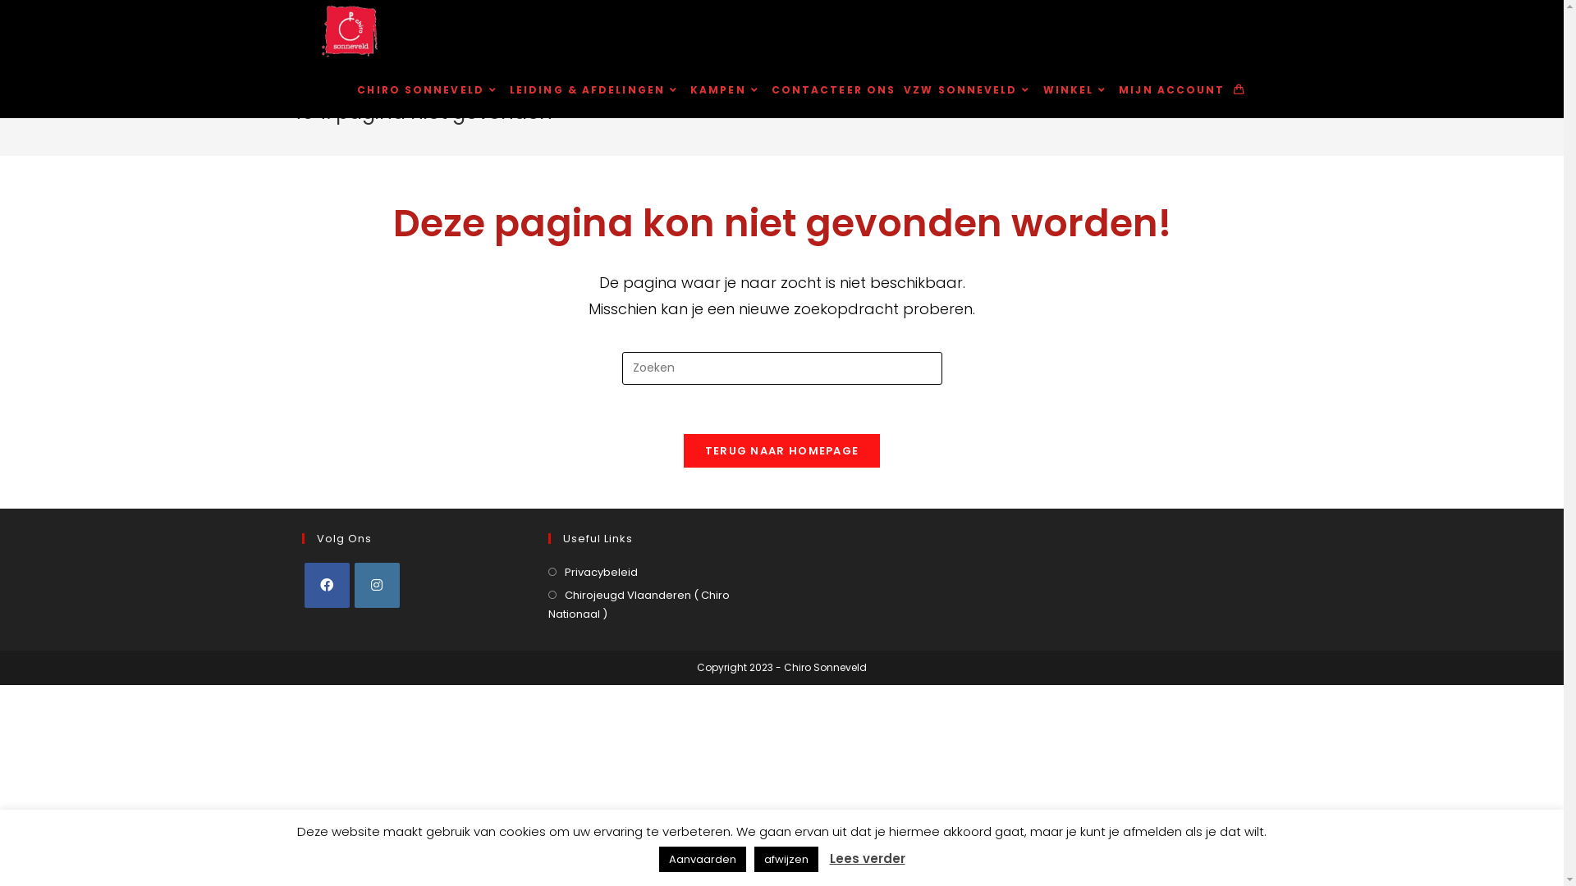  Describe the element at coordinates (782, 451) in the screenshot. I see `TERUG NAAR HOMEPAGE` at that location.